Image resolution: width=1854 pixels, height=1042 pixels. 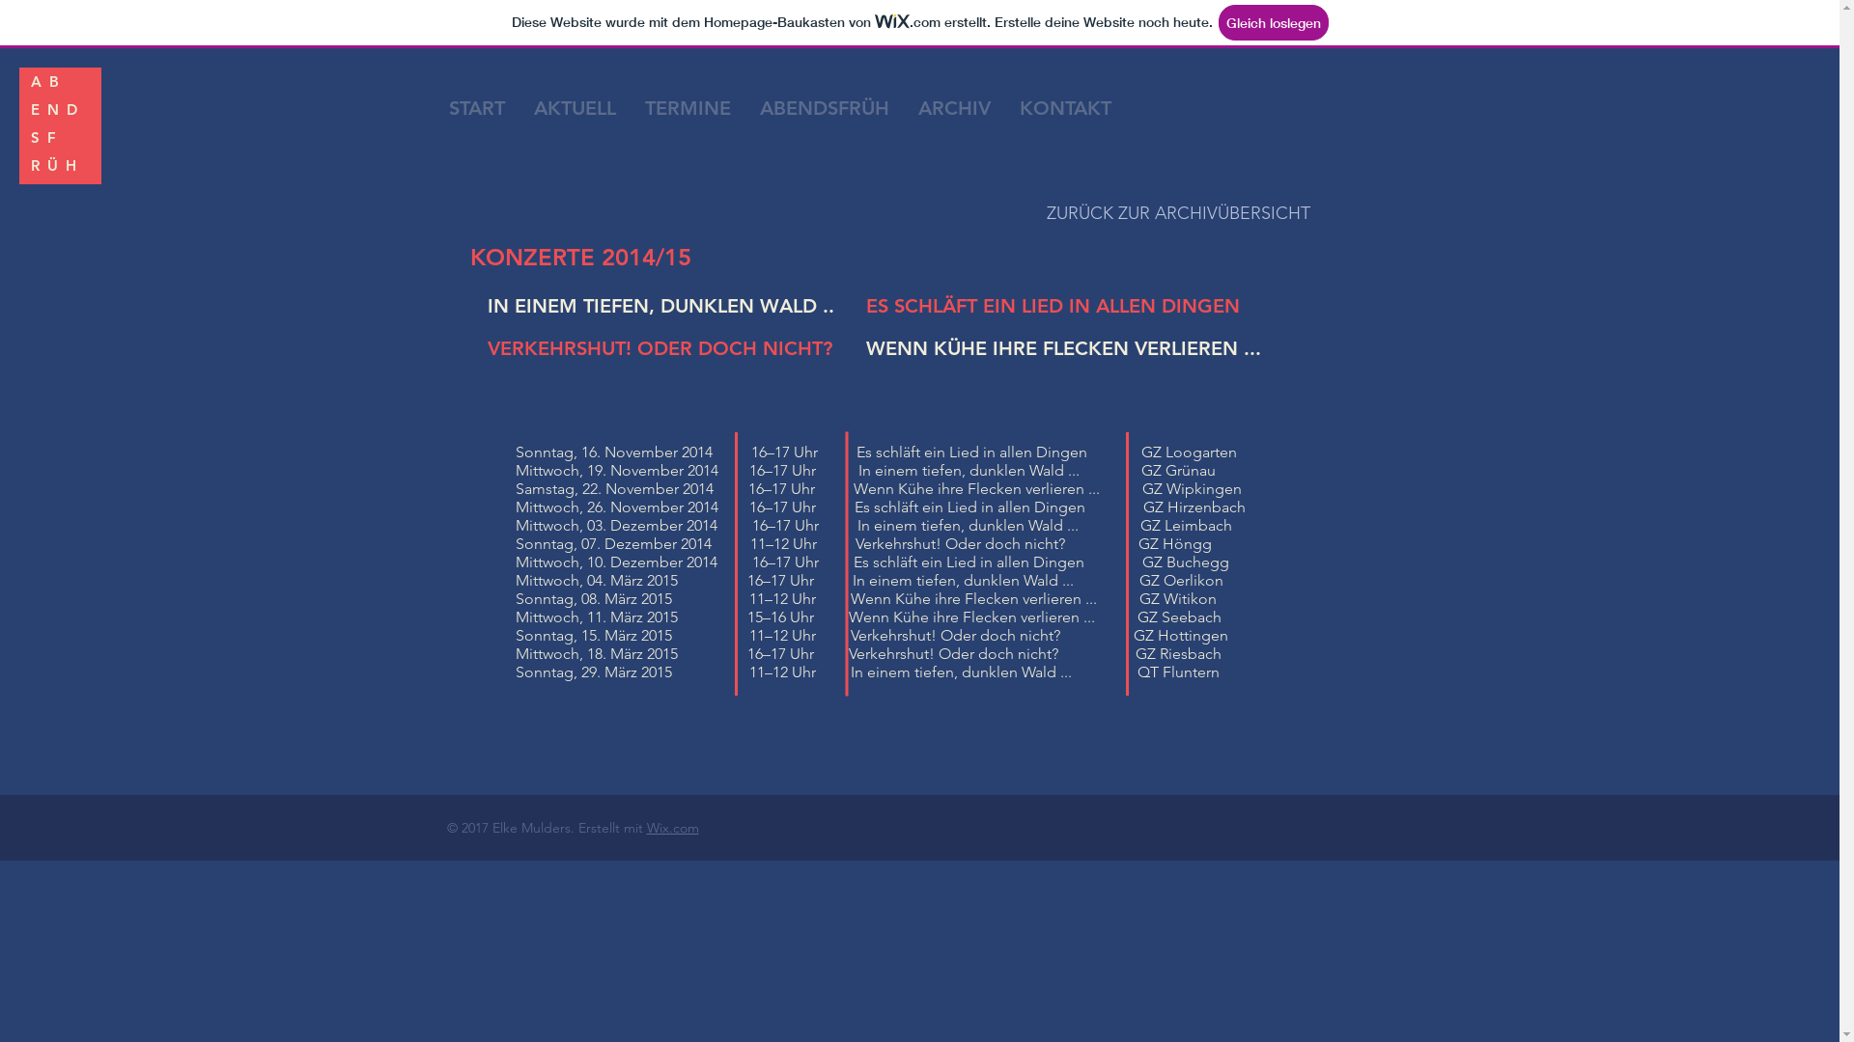 What do you see at coordinates (1185, 562) in the screenshot?
I see `GZ Buchegg` at bounding box center [1185, 562].